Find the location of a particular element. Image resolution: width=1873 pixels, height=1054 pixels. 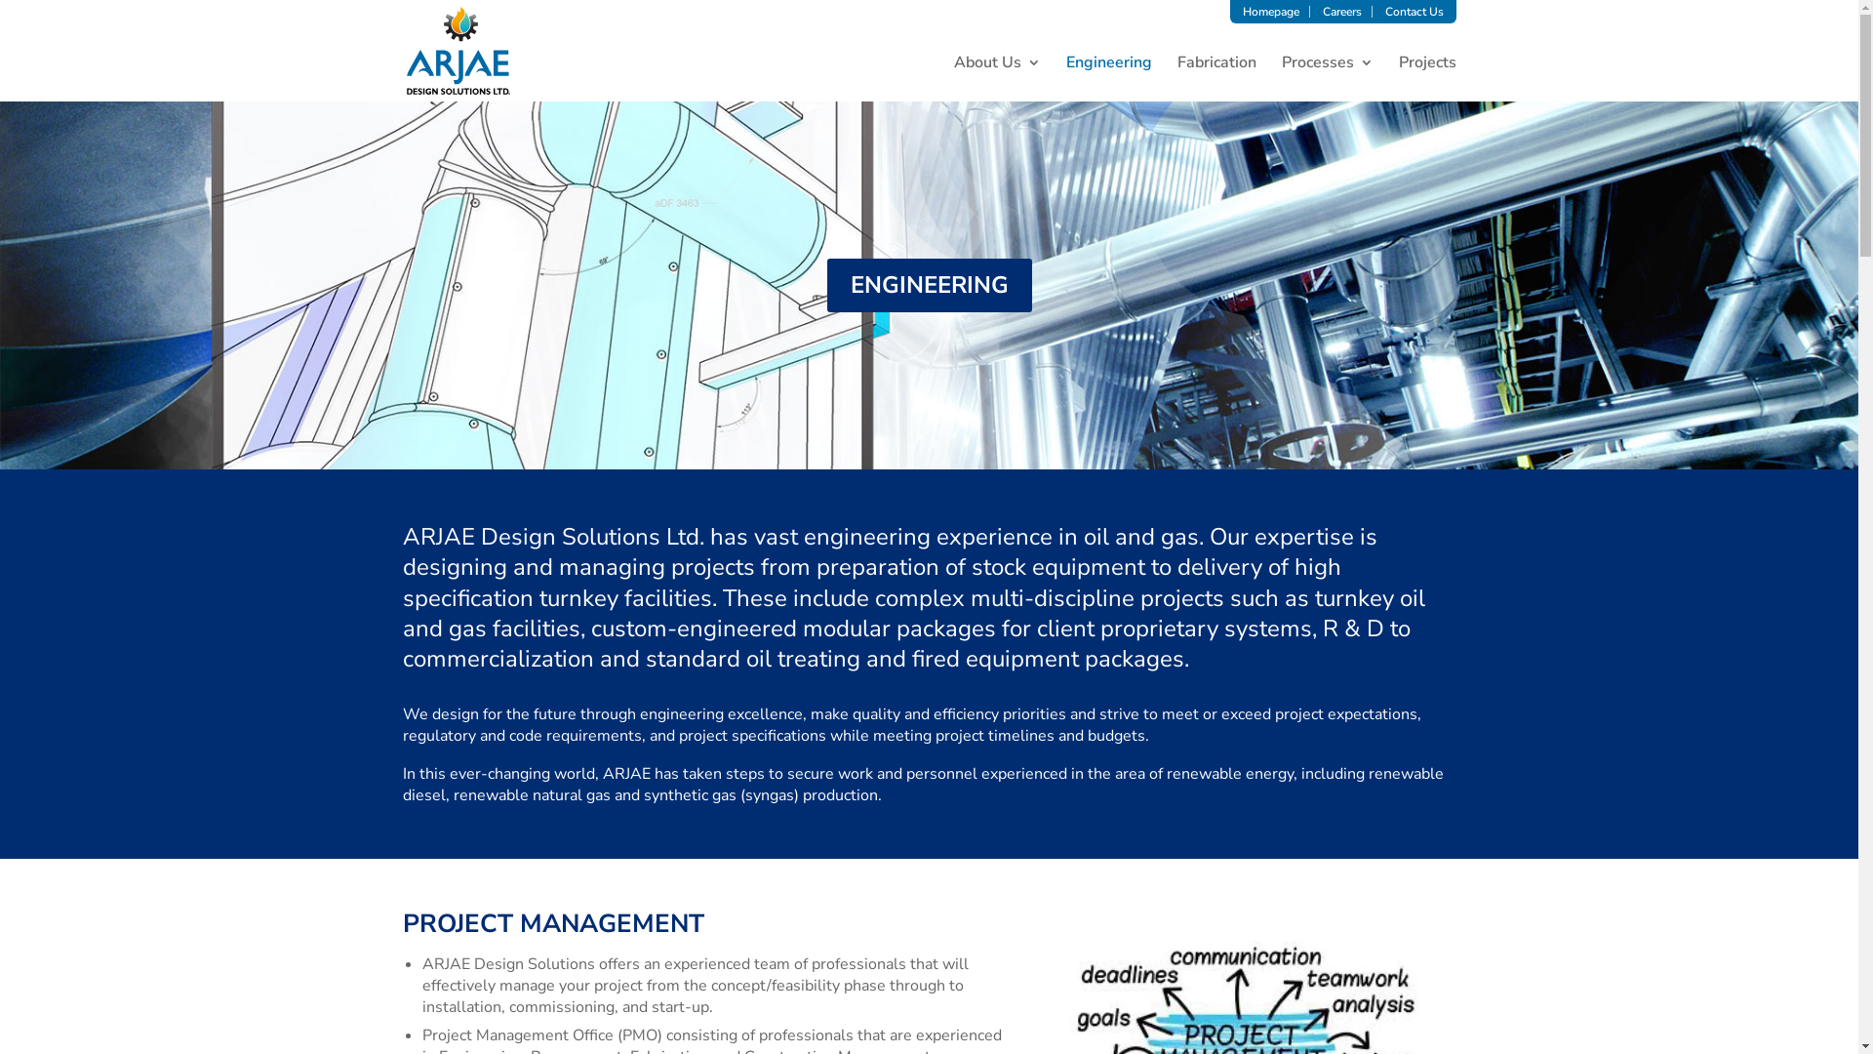

About Us is located at coordinates (997, 78).